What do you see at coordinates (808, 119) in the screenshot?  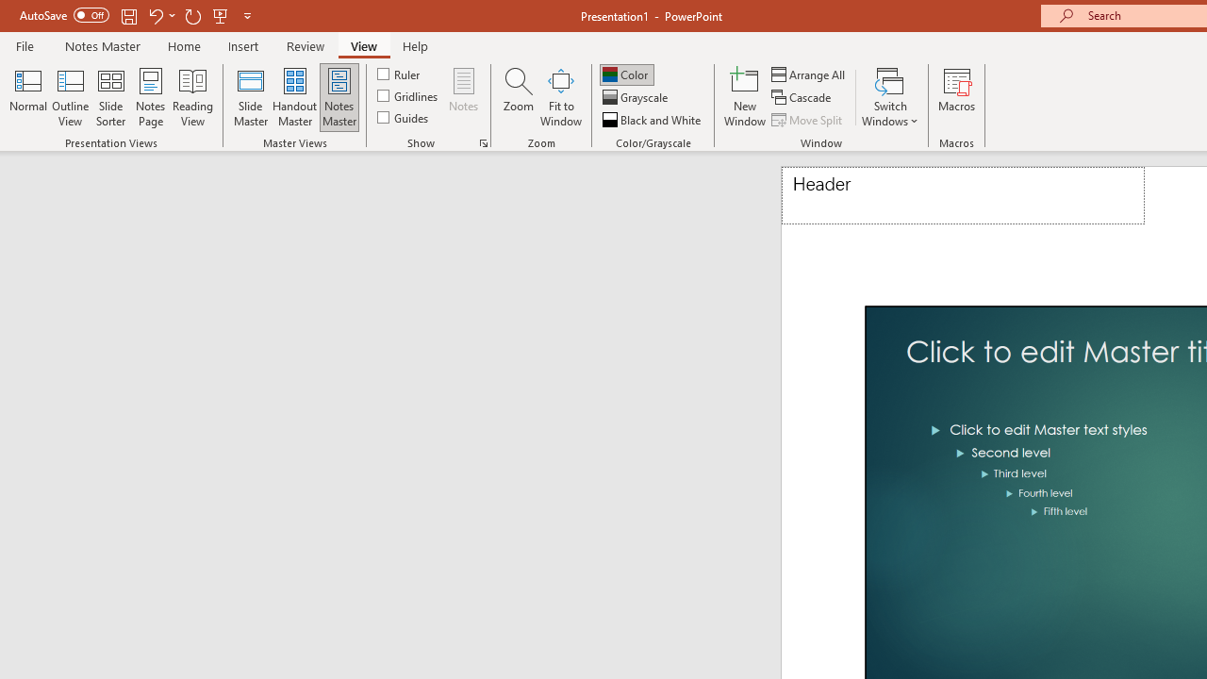 I see `Move Split` at bounding box center [808, 119].